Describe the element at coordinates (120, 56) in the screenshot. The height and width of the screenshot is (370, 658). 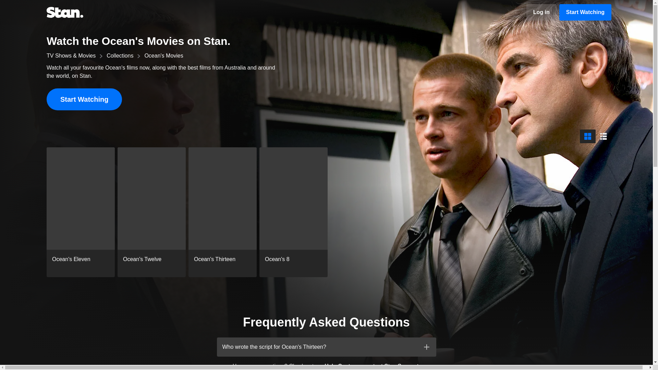
I see `Collections` at that location.